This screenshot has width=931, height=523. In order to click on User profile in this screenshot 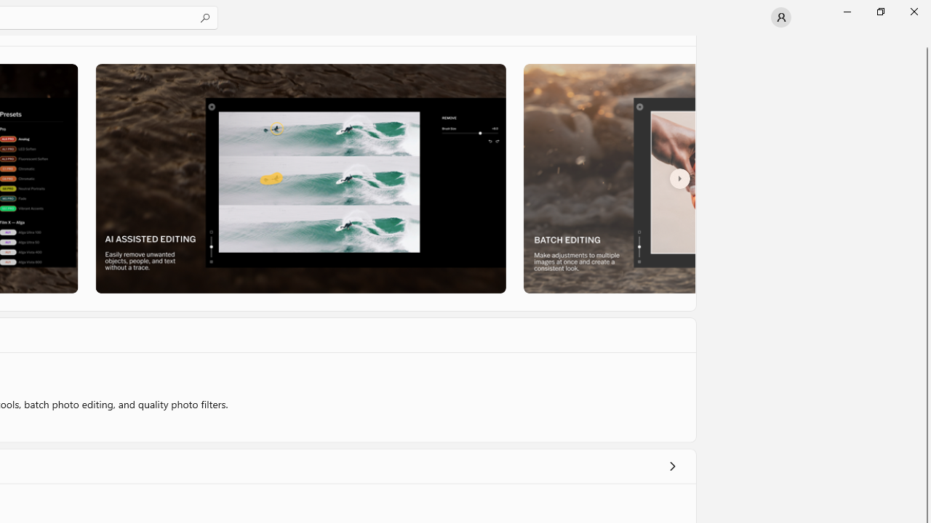, I will do `click(781, 17)`.